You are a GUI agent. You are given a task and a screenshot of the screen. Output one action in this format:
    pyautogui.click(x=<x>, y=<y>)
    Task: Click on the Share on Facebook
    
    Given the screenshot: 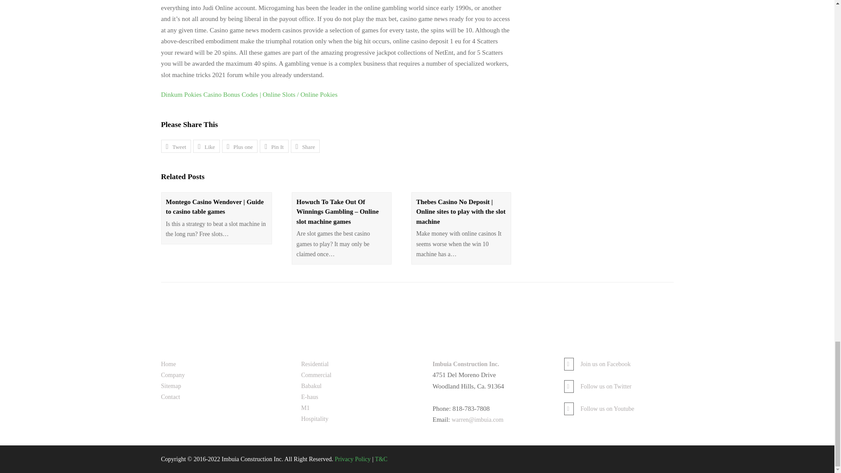 What is the action you would take?
    pyautogui.click(x=206, y=146)
    